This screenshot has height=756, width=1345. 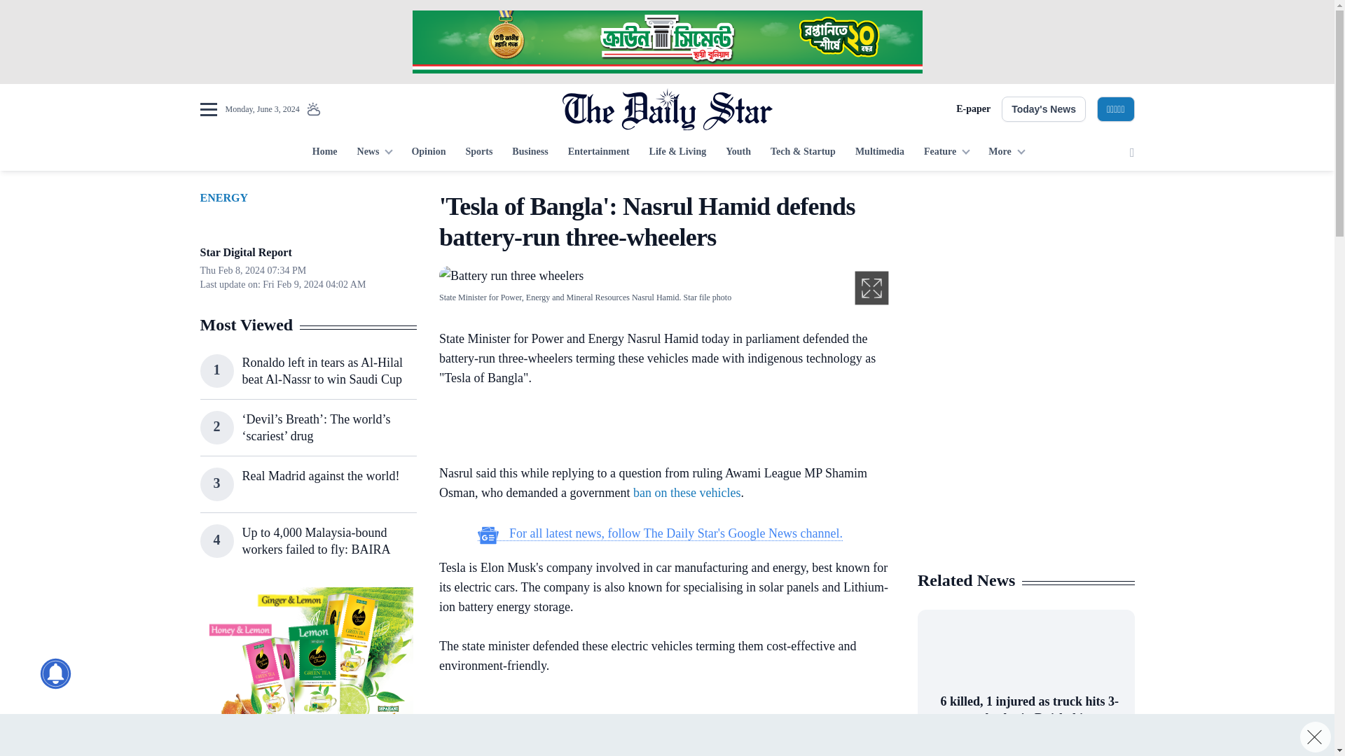 I want to click on Battery run three wheelers, so click(x=511, y=274).